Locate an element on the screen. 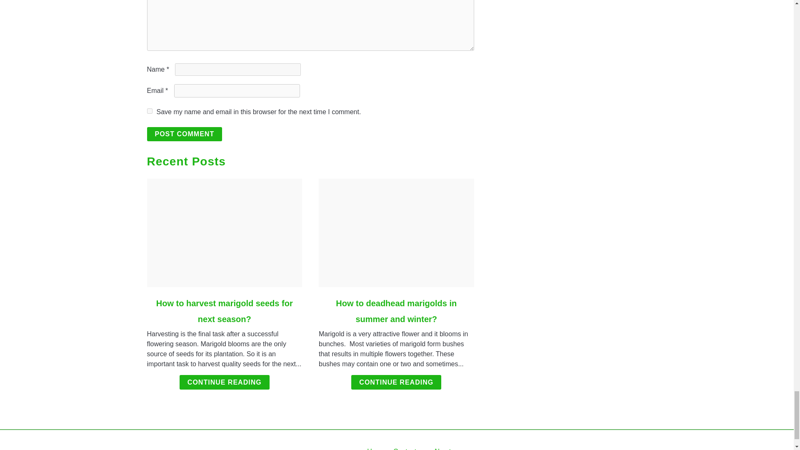  yes is located at coordinates (149, 111).